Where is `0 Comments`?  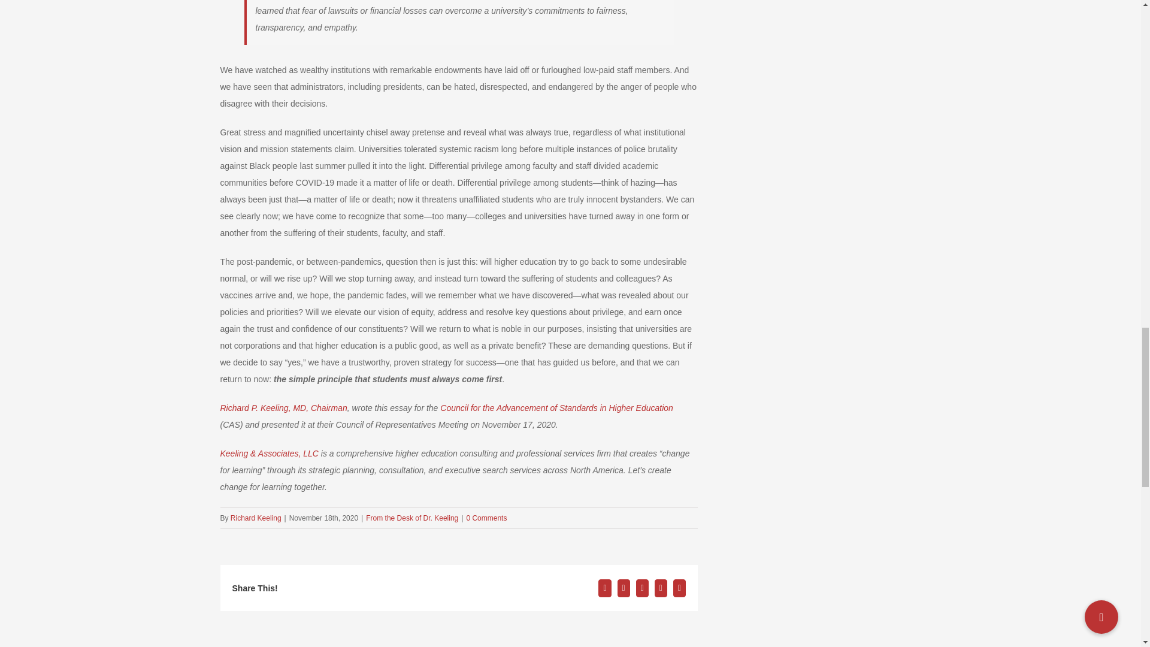
0 Comments is located at coordinates (486, 518).